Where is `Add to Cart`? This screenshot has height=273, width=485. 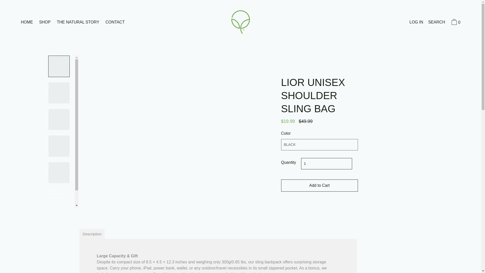
Add to Cart is located at coordinates (319, 186).